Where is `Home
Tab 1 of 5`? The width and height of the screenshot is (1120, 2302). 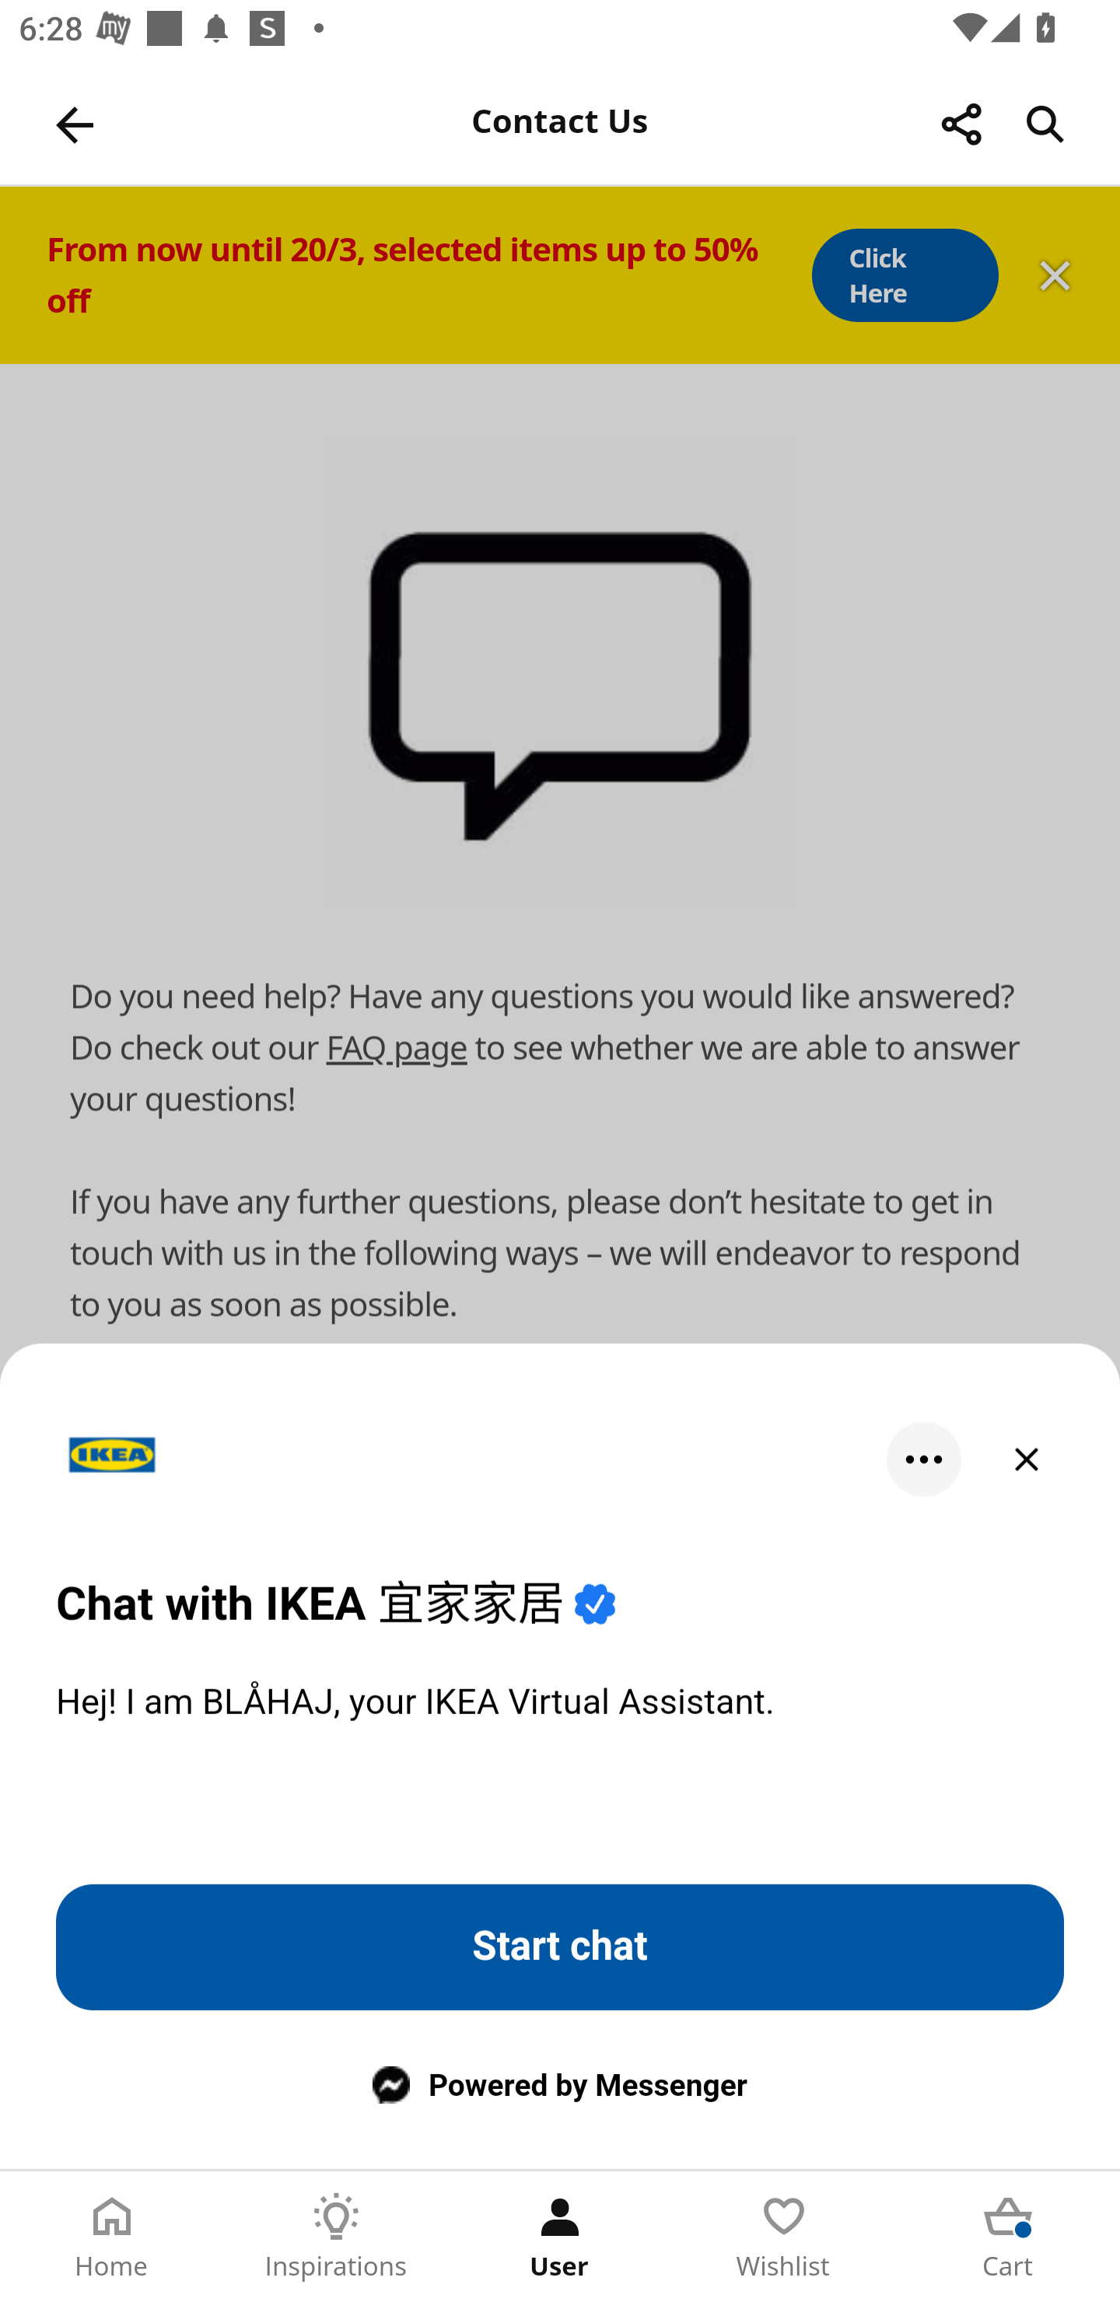
Home
Tab 1 of 5 is located at coordinates (112, 2237).